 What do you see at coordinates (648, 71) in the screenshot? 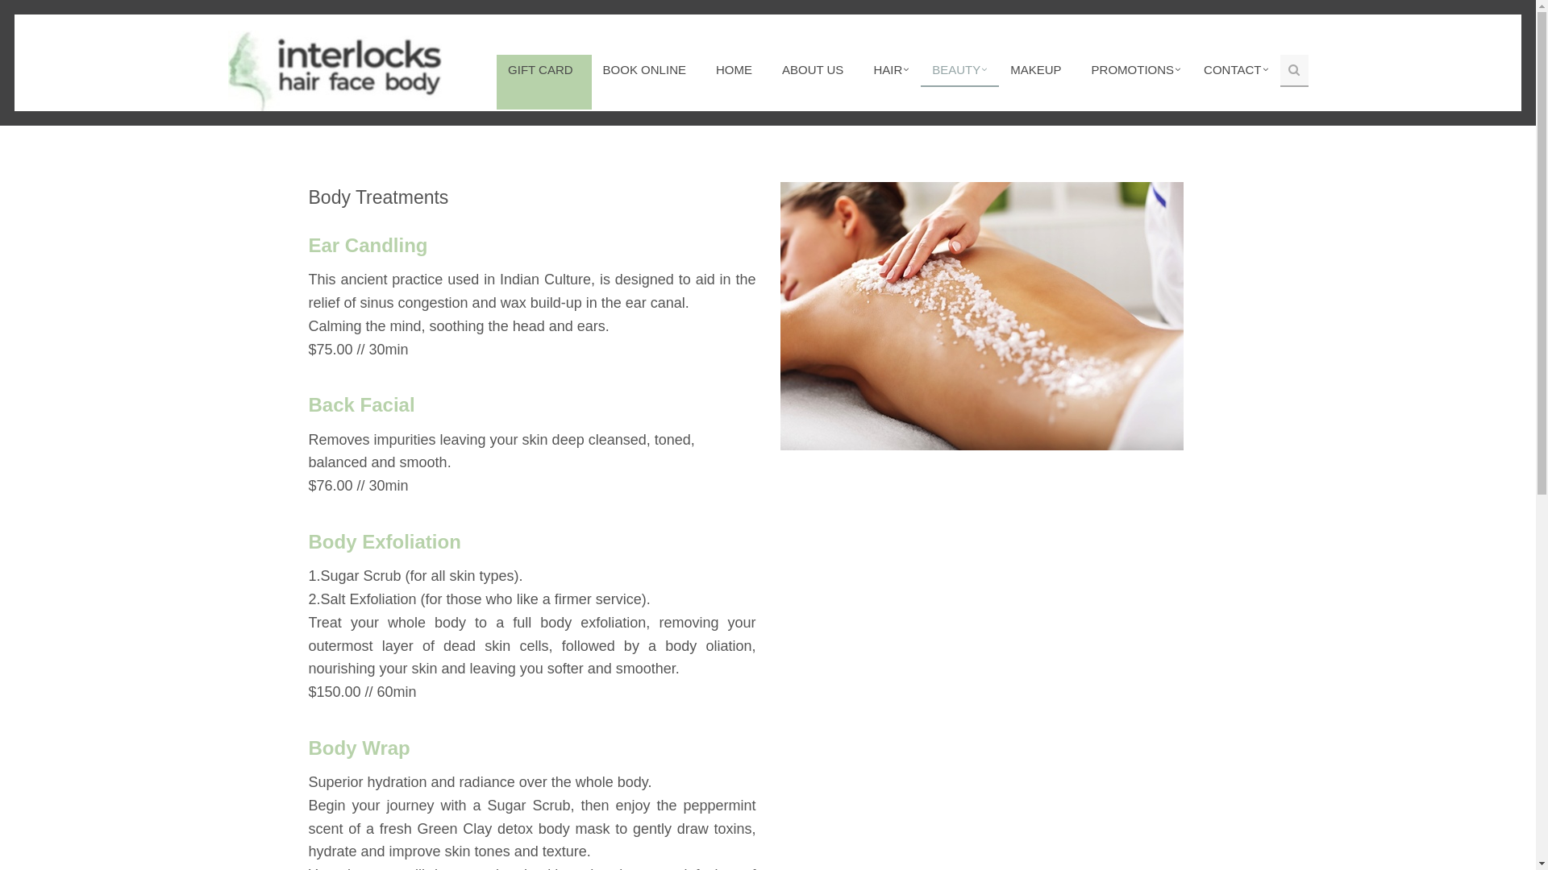
I see `BOOK ONLINE` at bounding box center [648, 71].